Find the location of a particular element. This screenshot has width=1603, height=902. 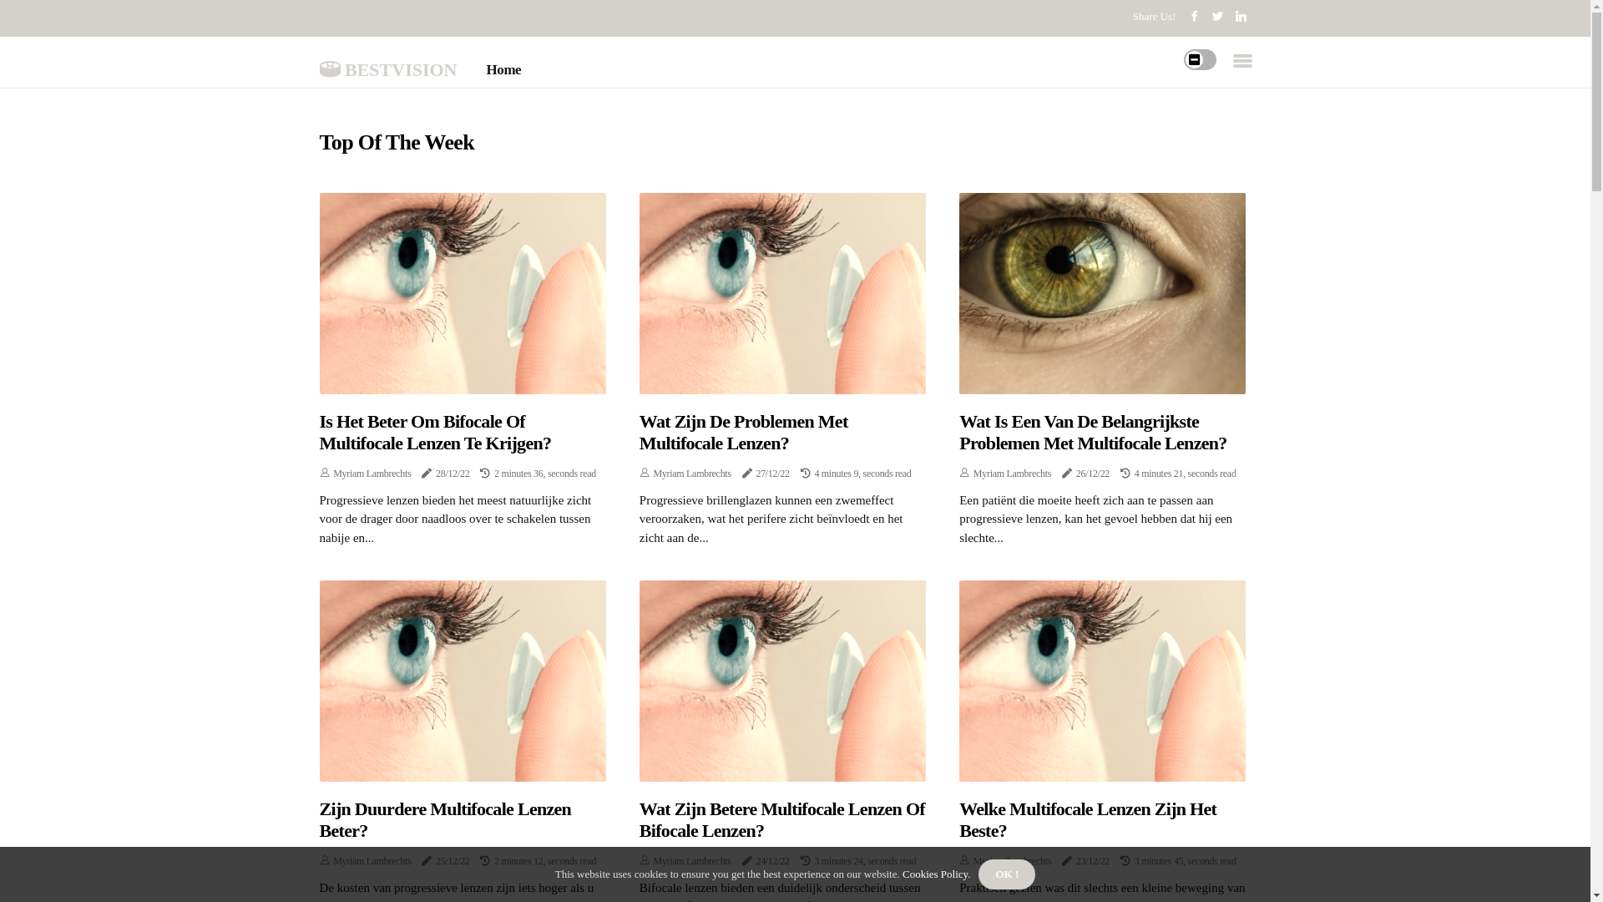

Myriam Lambrechts is located at coordinates (372, 474).